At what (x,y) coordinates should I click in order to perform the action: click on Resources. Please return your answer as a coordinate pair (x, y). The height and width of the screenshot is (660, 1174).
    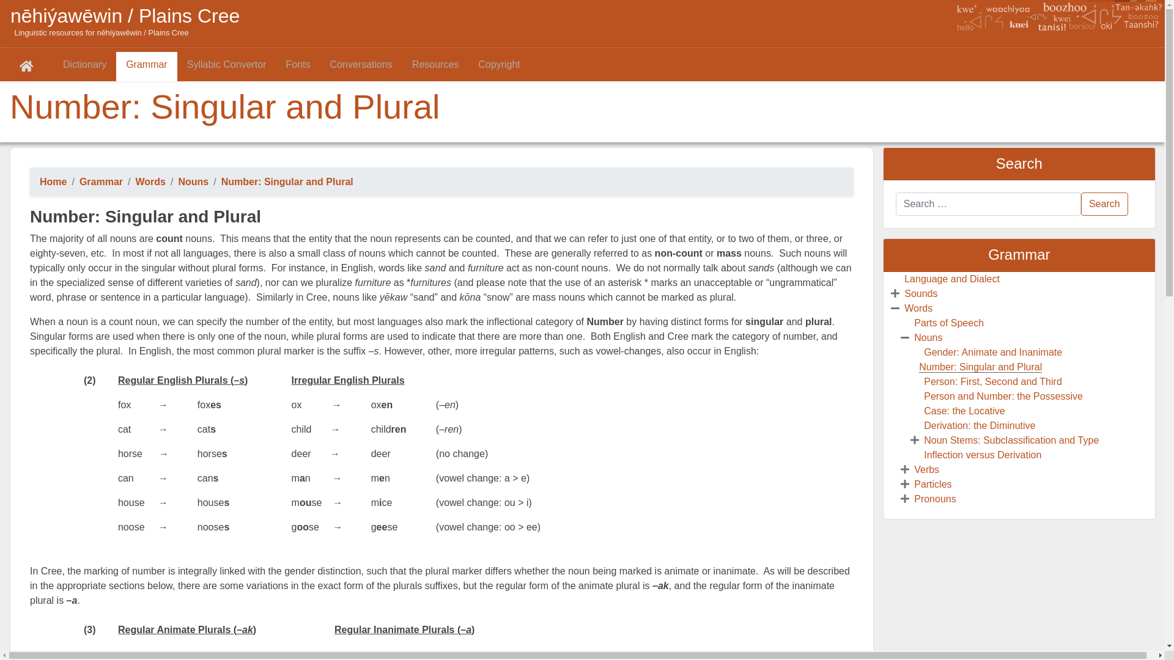
    Looking at the image, I should click on (435, 67).